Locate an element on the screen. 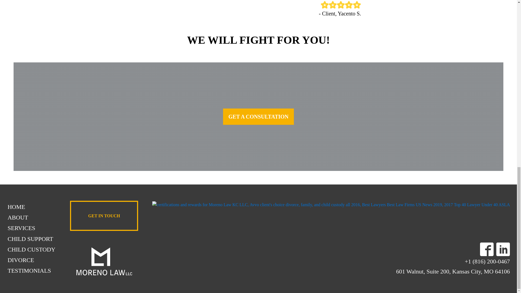 The image size is (521, 293). SERVICES is located at coordinates (31, 228).